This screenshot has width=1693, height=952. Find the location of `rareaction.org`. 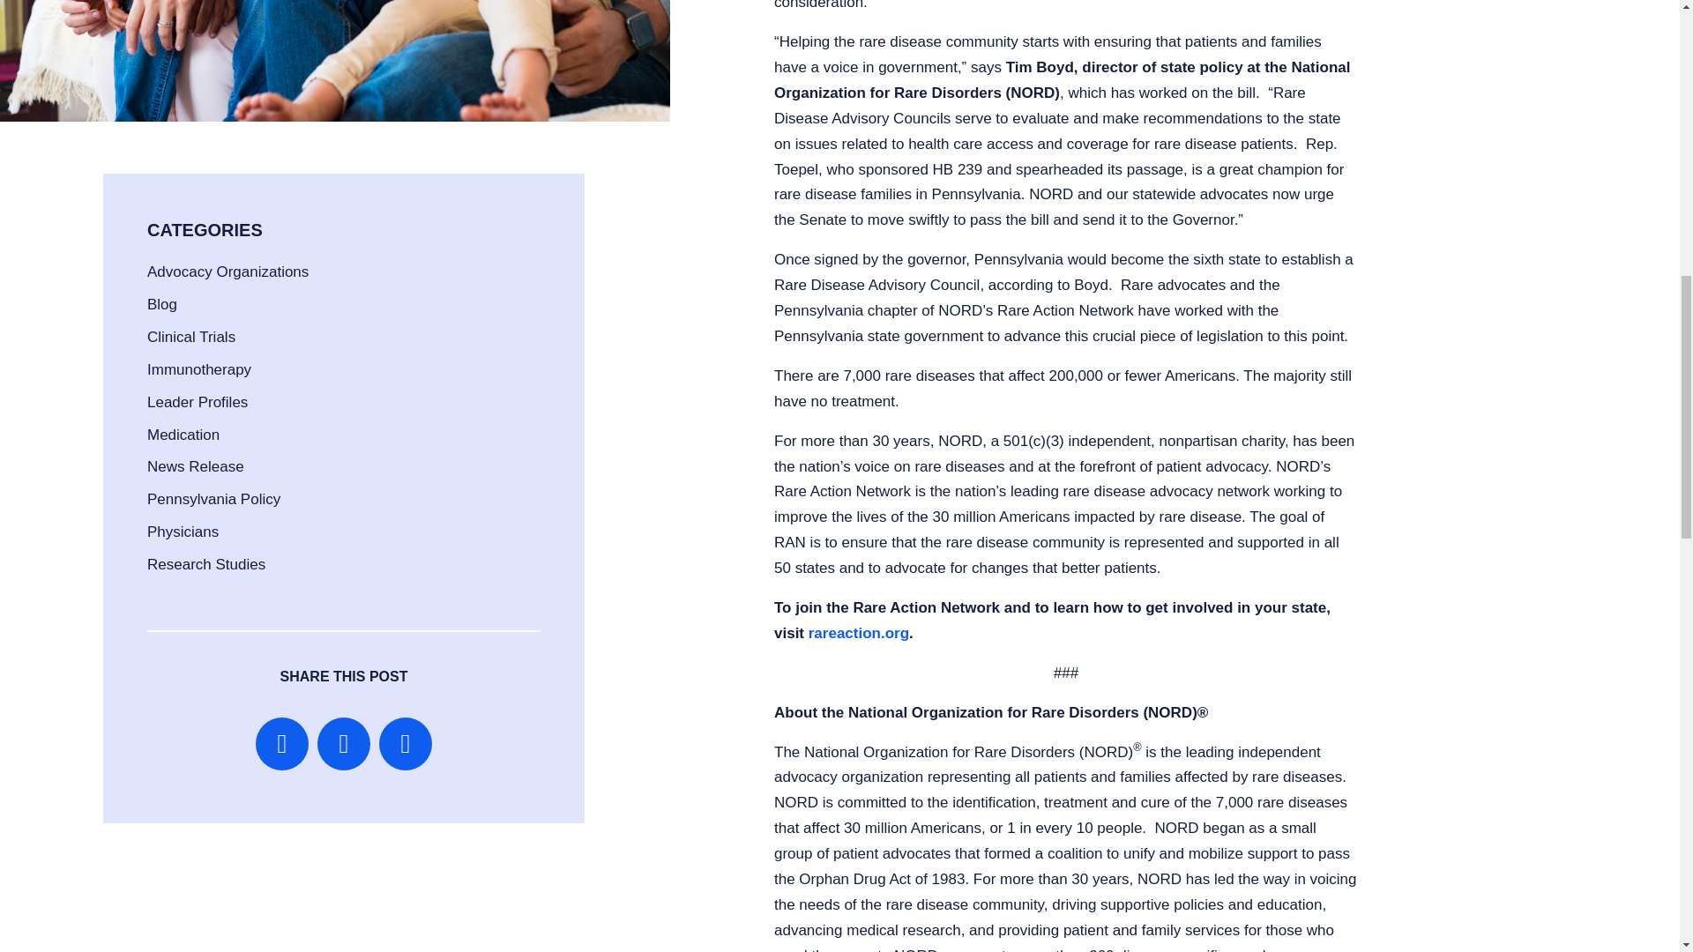

rareaction.org is located at coordinates (859, 633).